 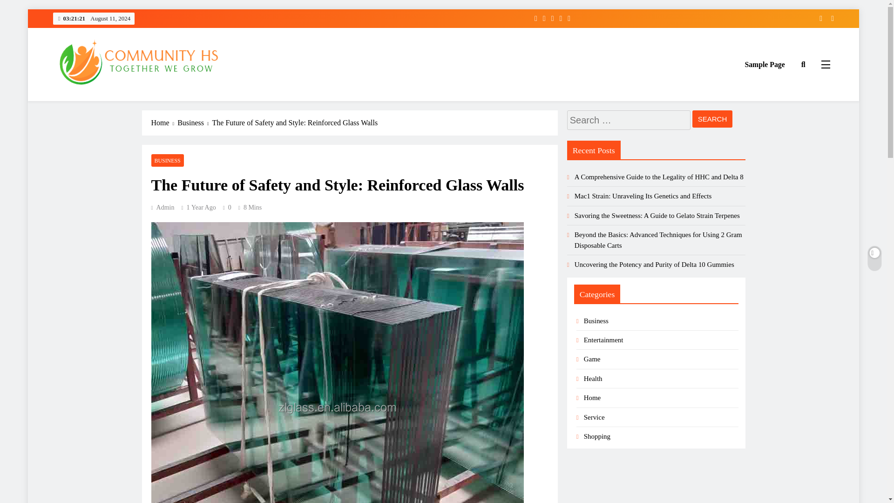 I want to click on Community HS, so click(x=101, y=102).